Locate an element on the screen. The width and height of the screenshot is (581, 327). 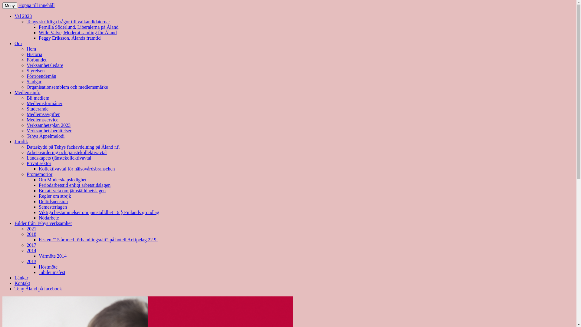
2018 is located at coordinates (31, 234).